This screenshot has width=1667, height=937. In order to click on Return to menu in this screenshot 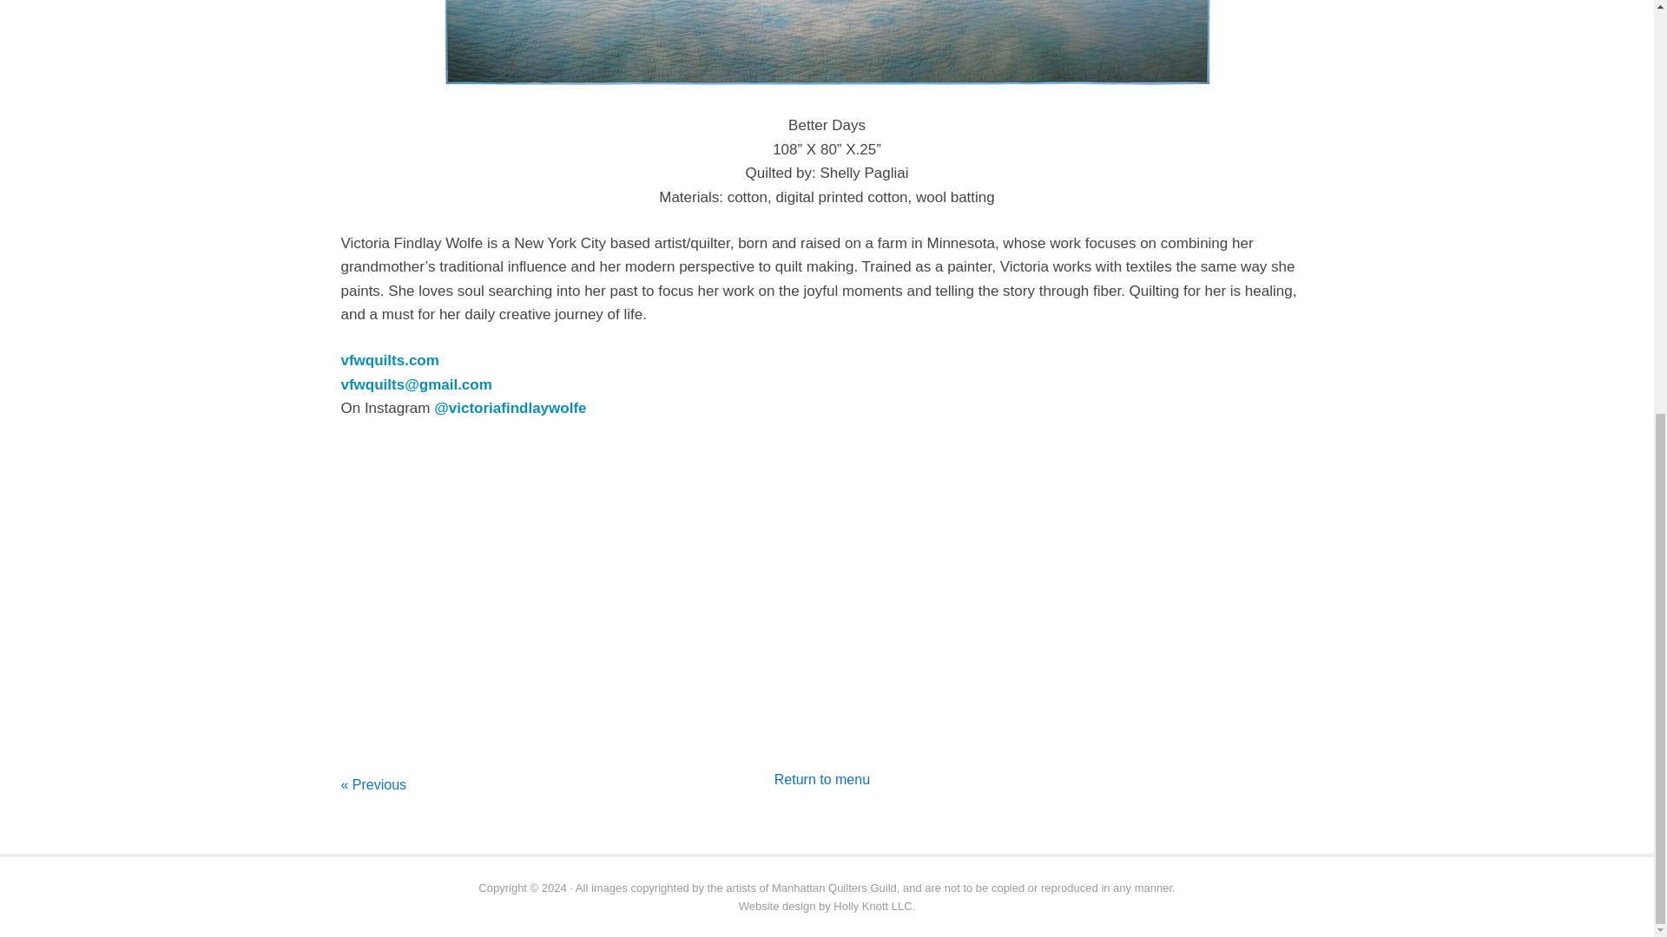, I will do `click(822, 779)`.